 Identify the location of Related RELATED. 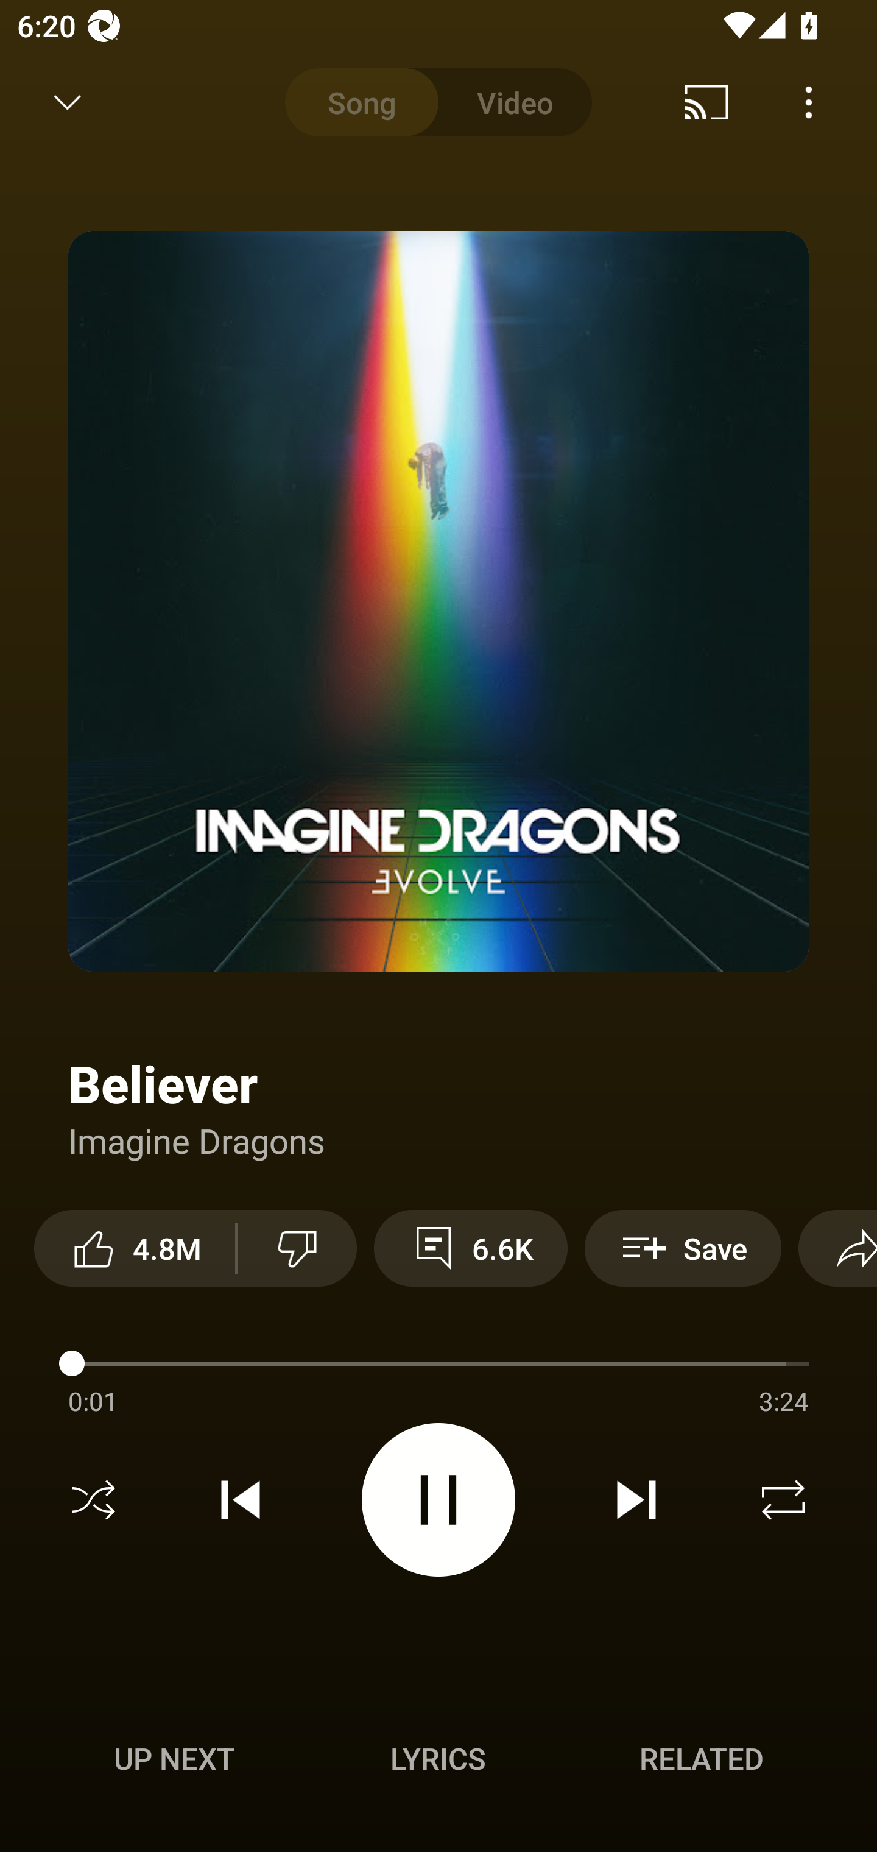
(702, 1758).